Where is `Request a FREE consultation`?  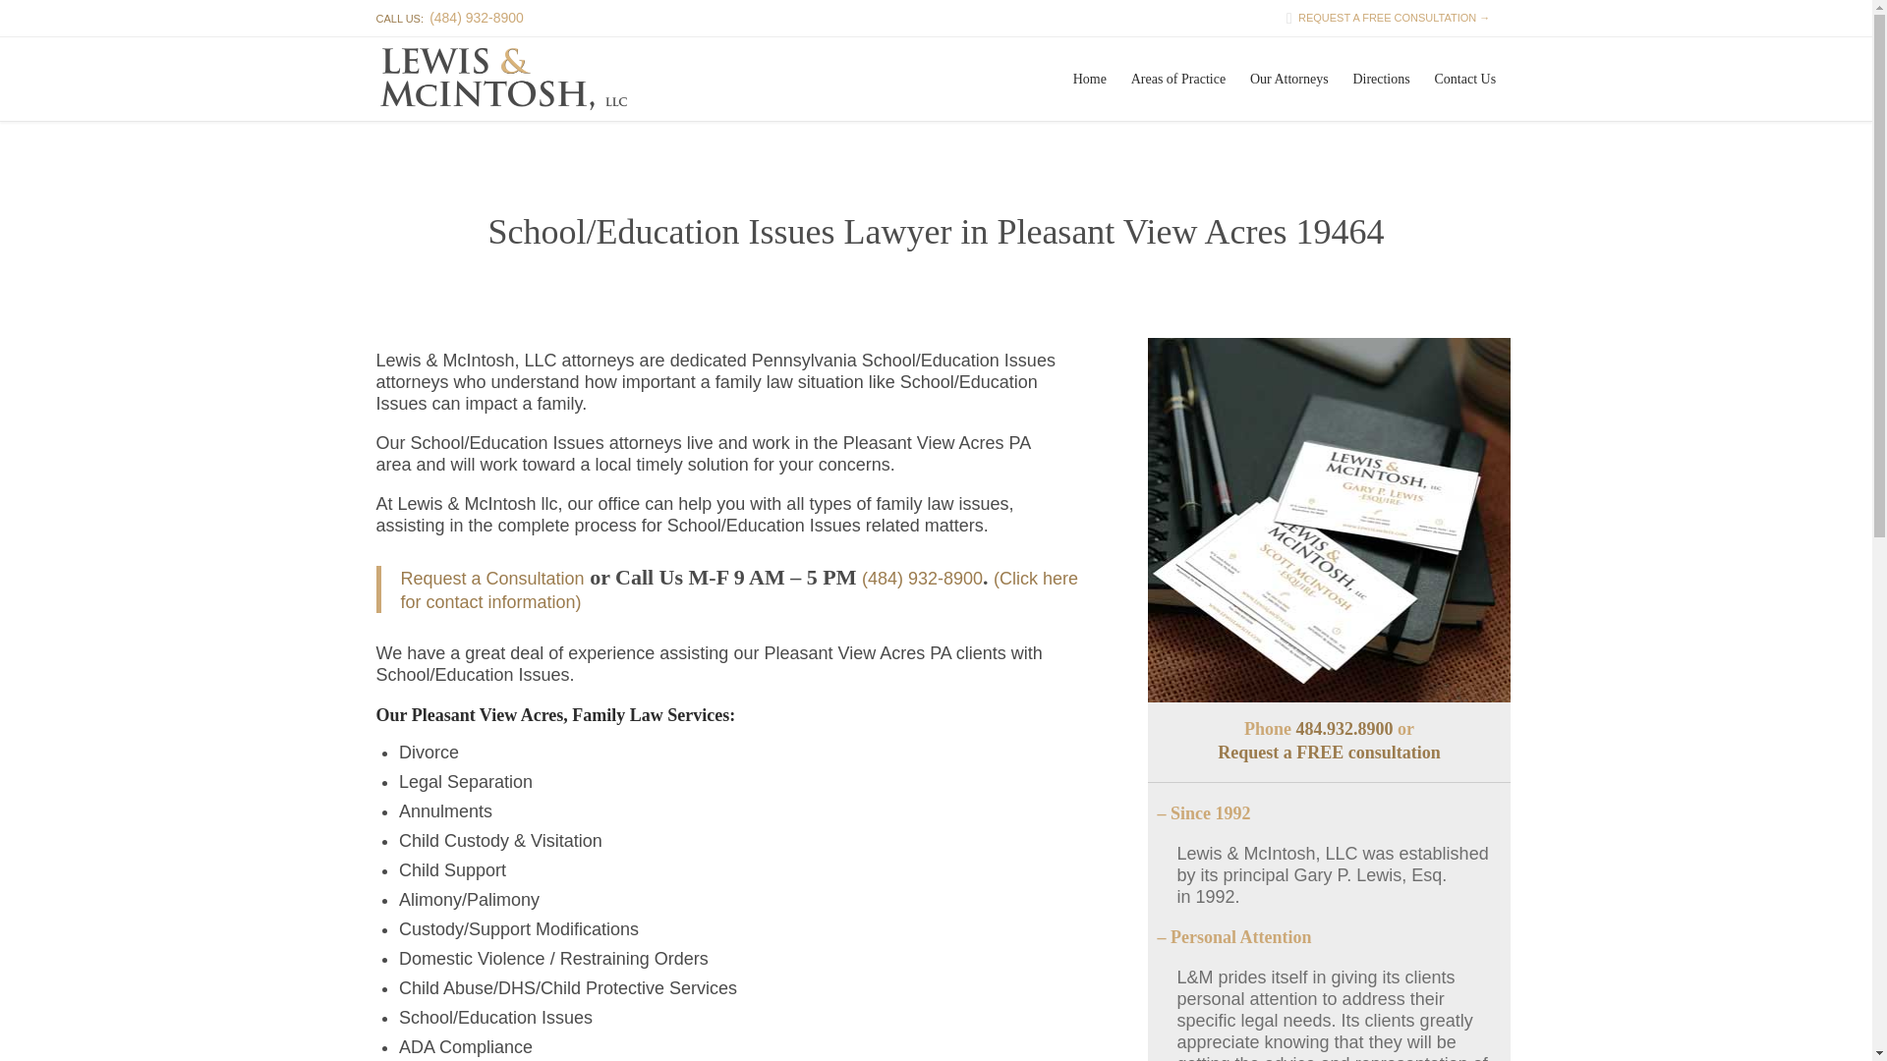 Request a FREE consultation is located at coordinates (1329, 753).